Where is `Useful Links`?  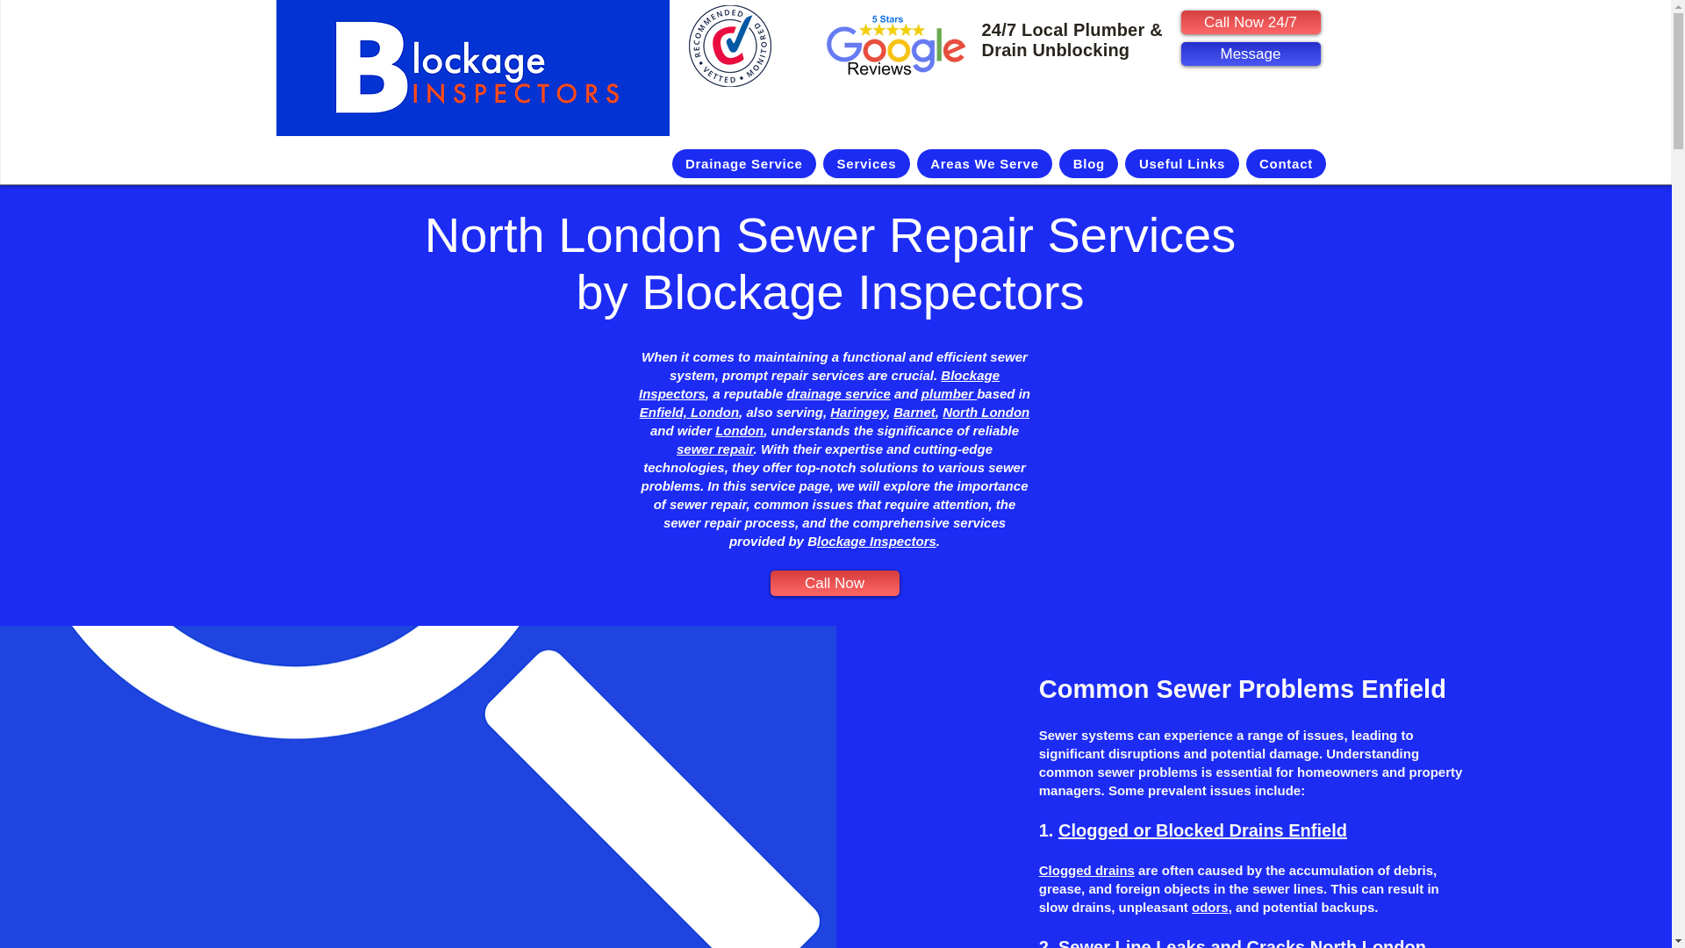 Useful Links is located at coordinates (1181, 163).